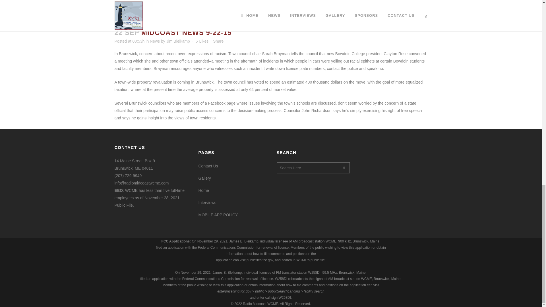 This screenshot has width=546, height=307. I want to click on Like this, so click(202, 41).